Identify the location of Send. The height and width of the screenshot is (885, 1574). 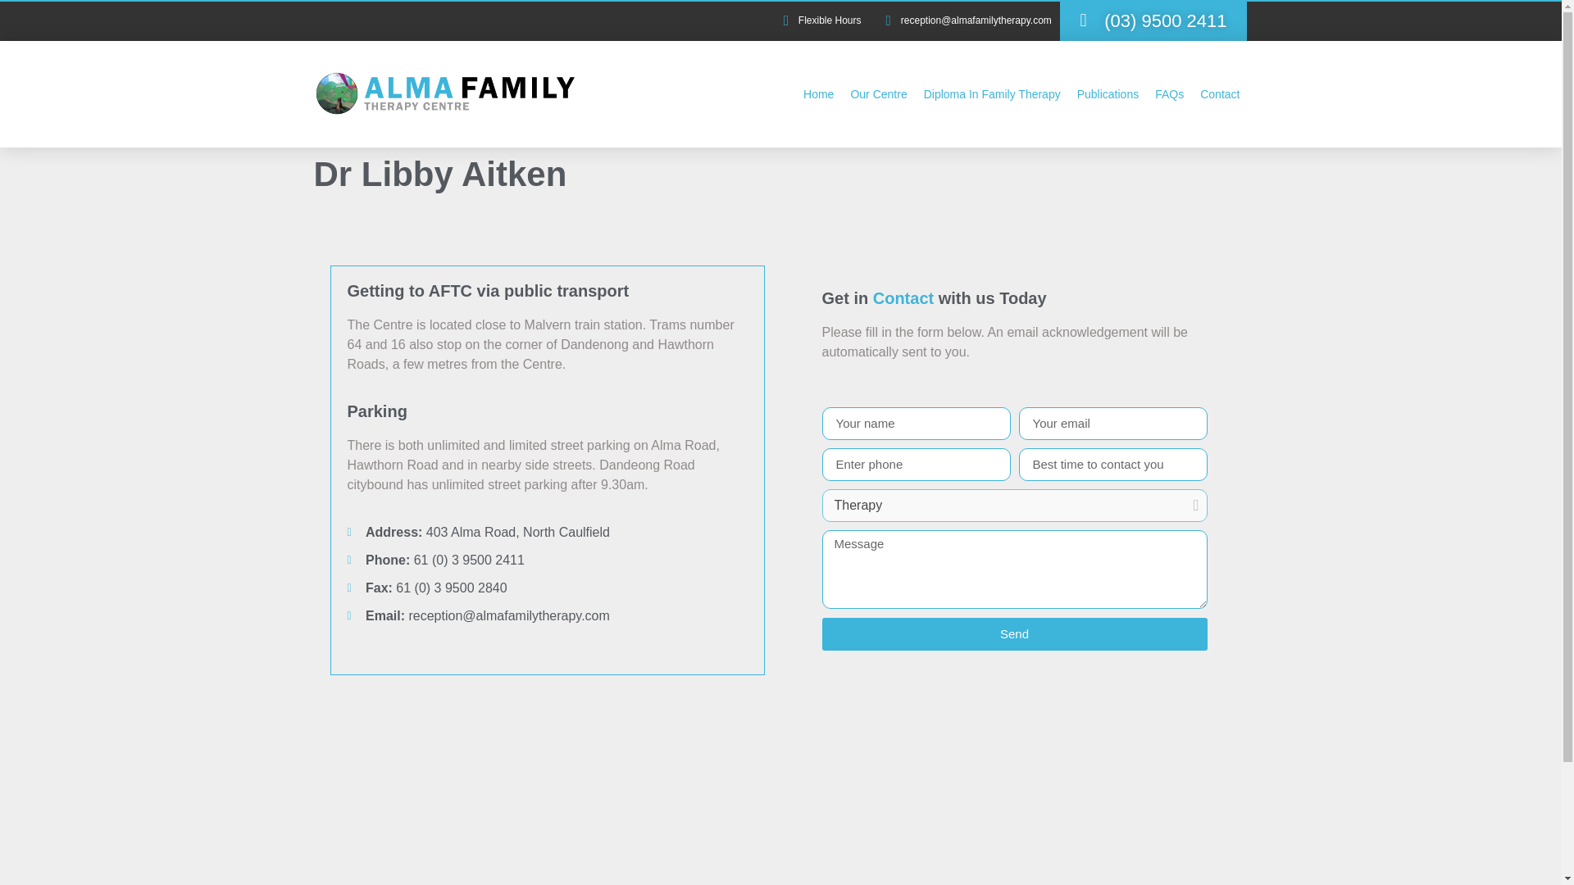
(1014, 633).